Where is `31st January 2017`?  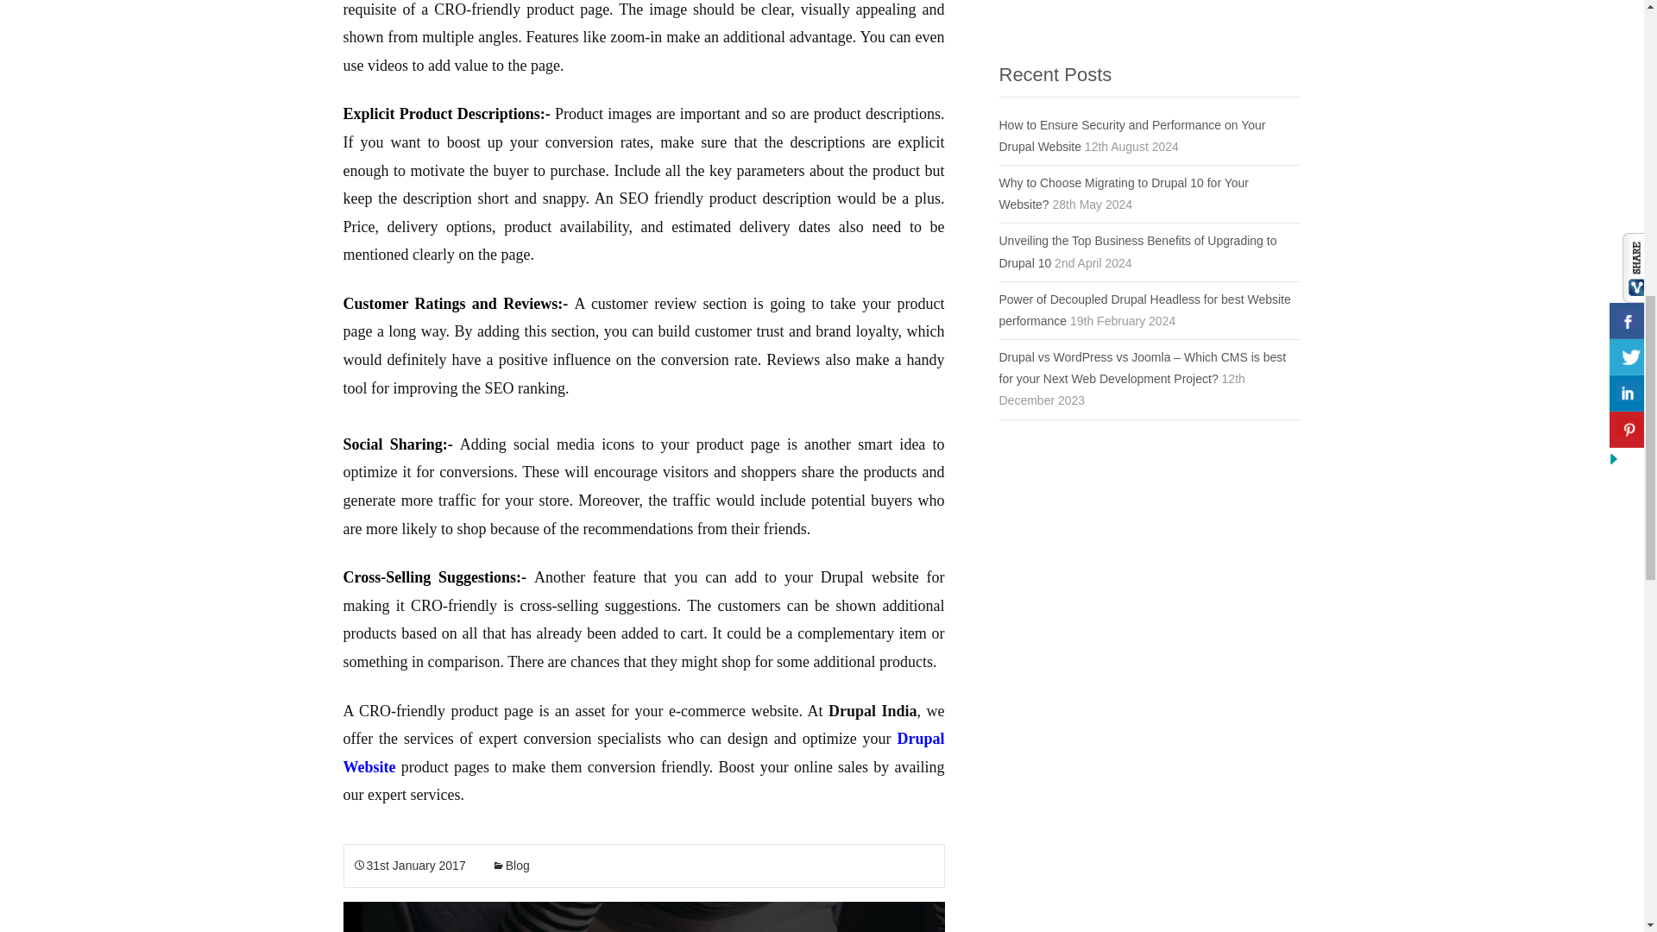 31st January 2017 is located at coordinates (408, 865).